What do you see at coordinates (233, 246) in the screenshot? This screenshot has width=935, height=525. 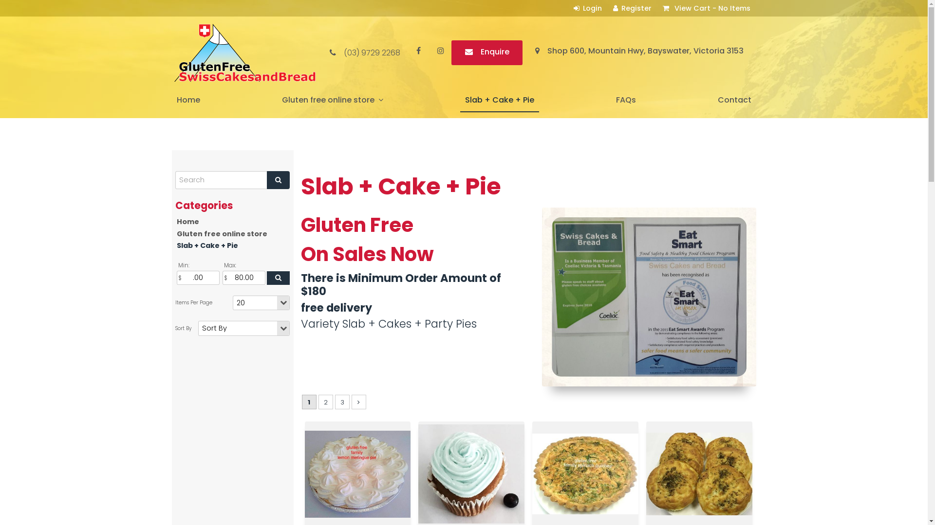 I see `Slab + Cake + Pie` at bounding box center [233, 246].